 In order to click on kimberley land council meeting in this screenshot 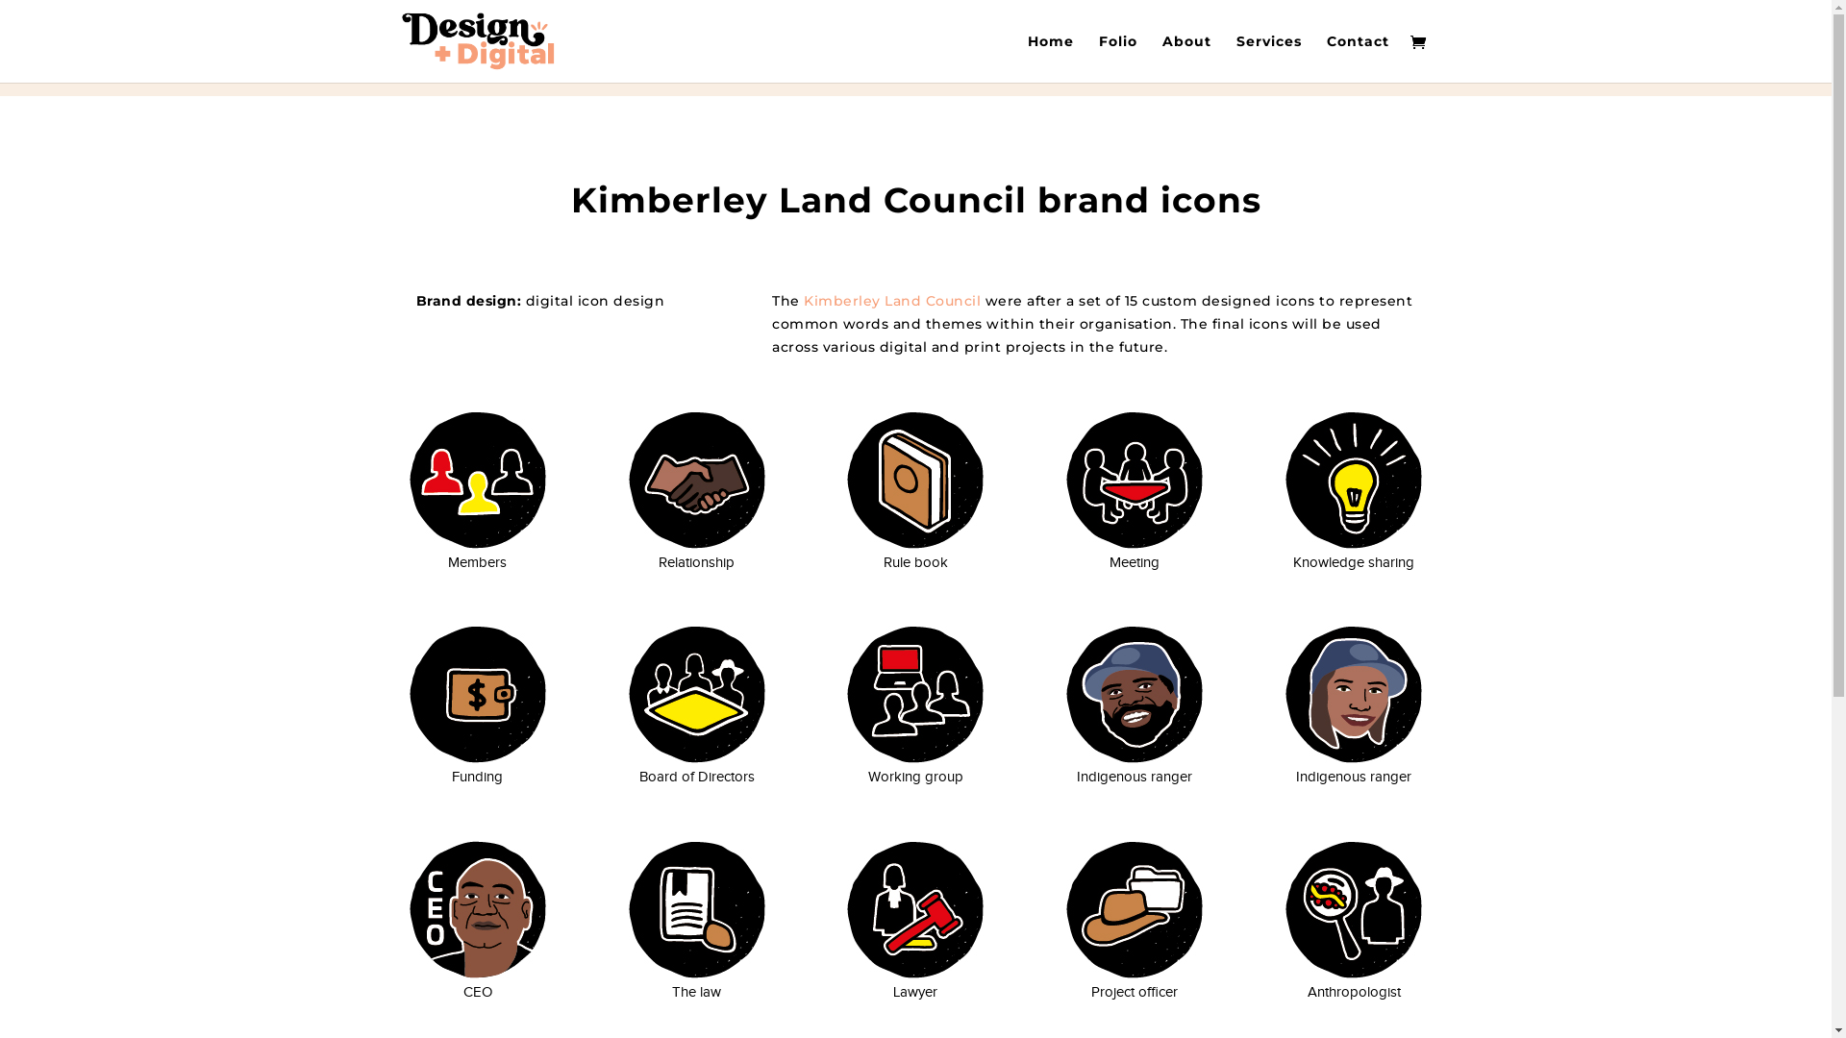, I will do `click(1135, 481)`.